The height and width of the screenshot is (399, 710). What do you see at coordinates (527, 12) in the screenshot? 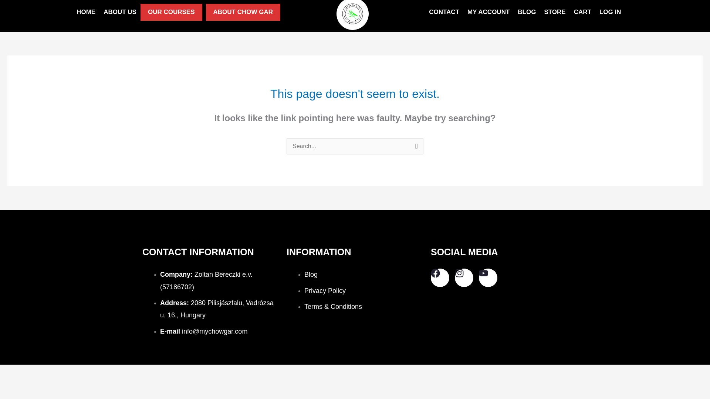
I see `BLOG` at bounding box center [527, 12].